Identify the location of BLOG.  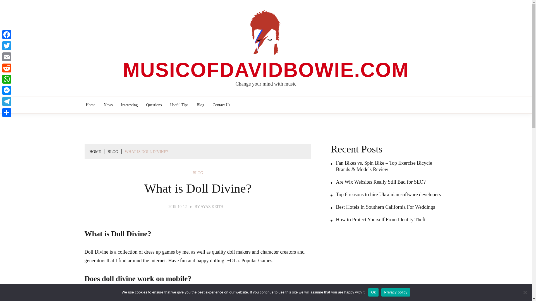
(113, 152).